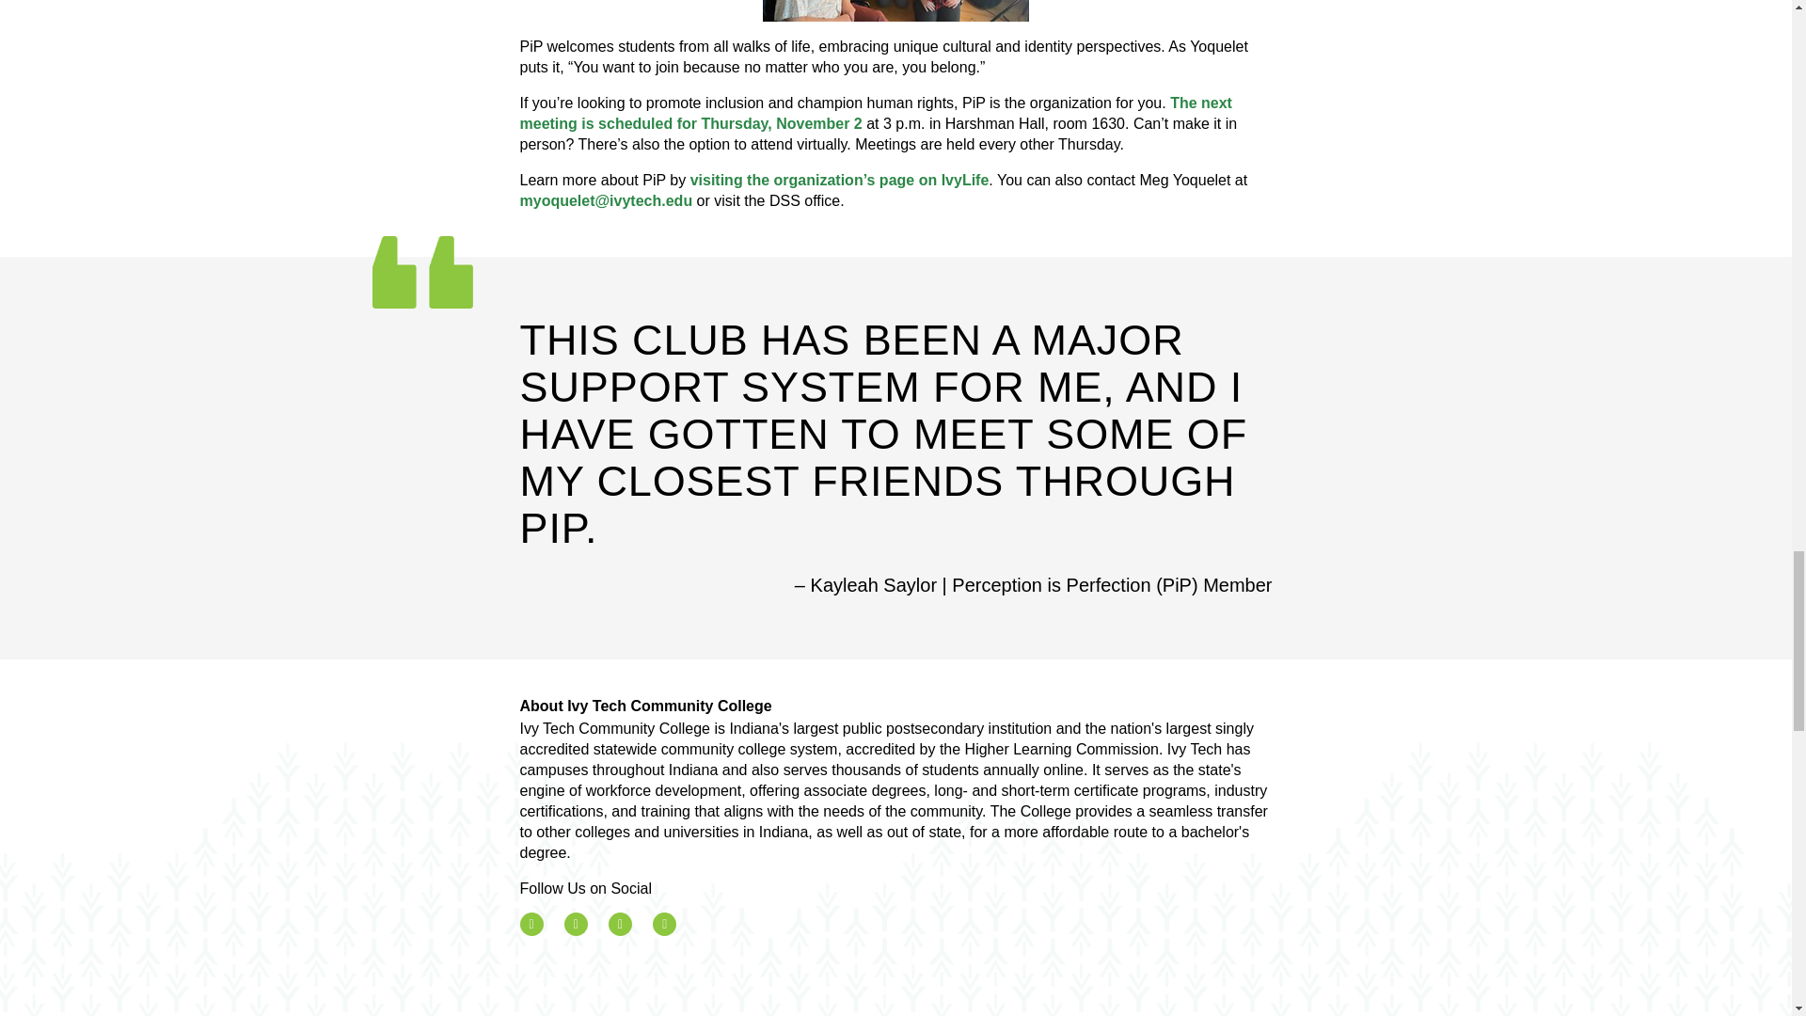 This screenshot has height=1016, width=1806. I want to click on Twitter, so click(576, 924).